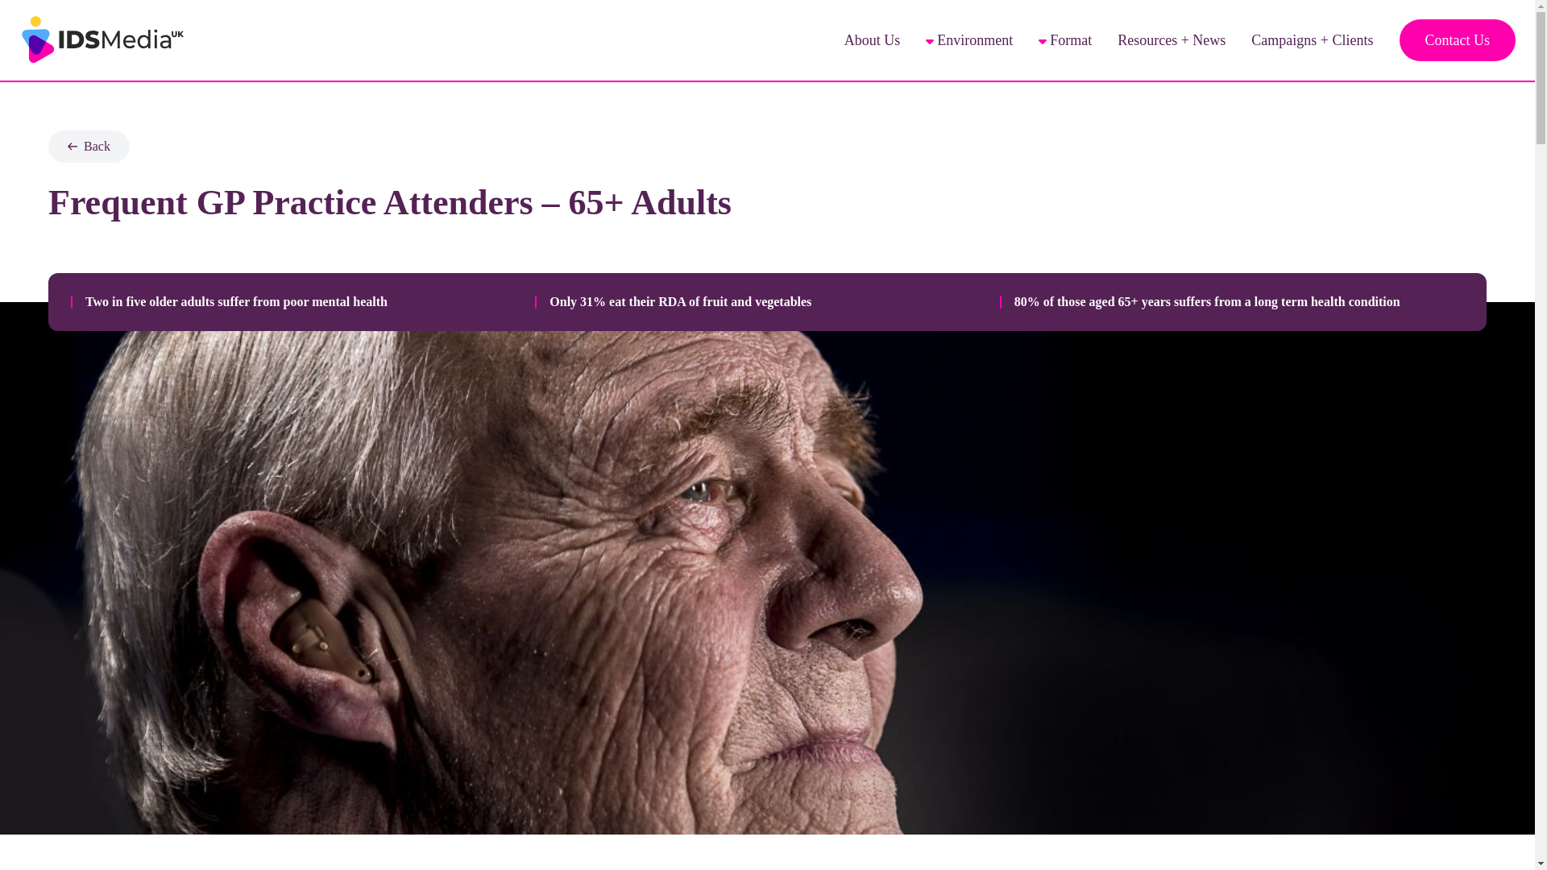  Describe the element at coordinates (968, 39) in the screenshot. I see `Environment` at that location.